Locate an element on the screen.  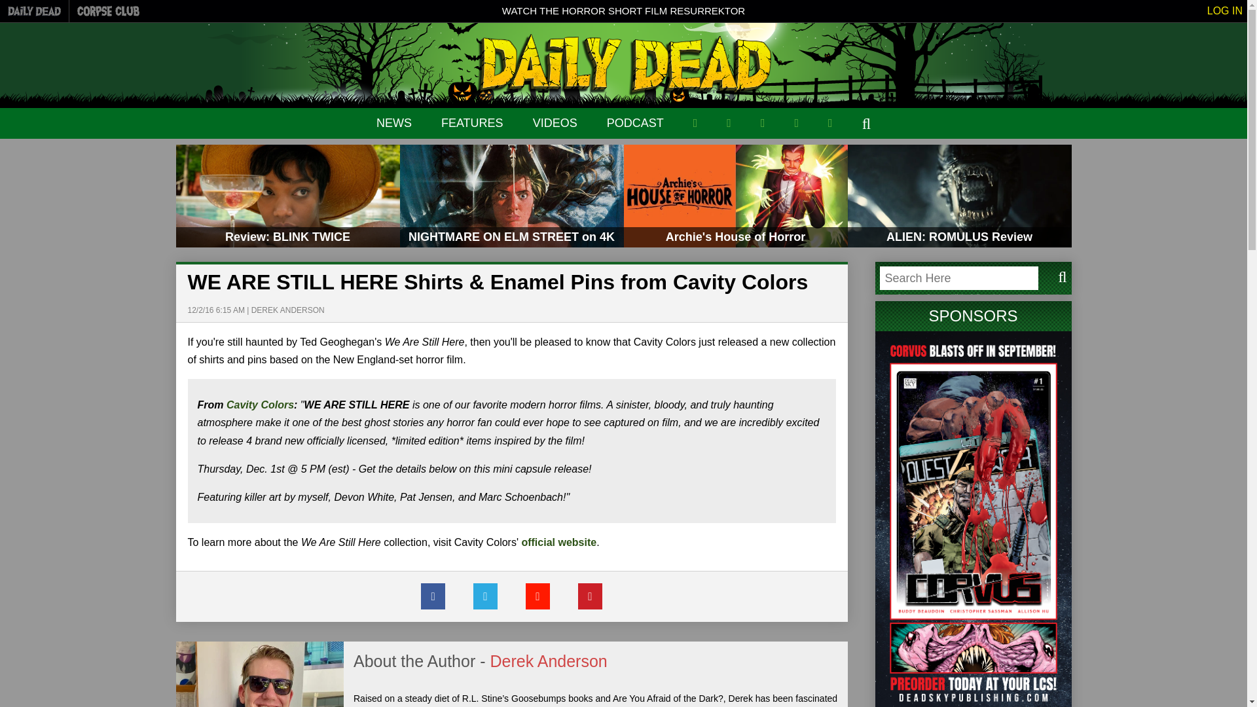
Review: BLINK TWICE is located at coordinates (287, 196).